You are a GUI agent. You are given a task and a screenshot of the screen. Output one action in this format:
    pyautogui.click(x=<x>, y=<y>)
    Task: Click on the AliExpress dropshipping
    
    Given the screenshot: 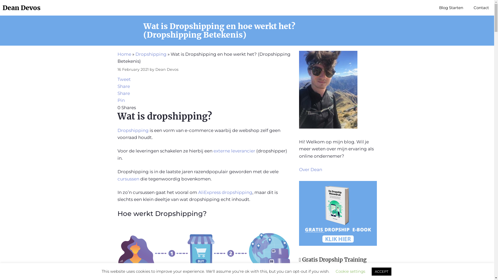 What is the action you would take?
    pyautogui.click(x=225, y=192)
    